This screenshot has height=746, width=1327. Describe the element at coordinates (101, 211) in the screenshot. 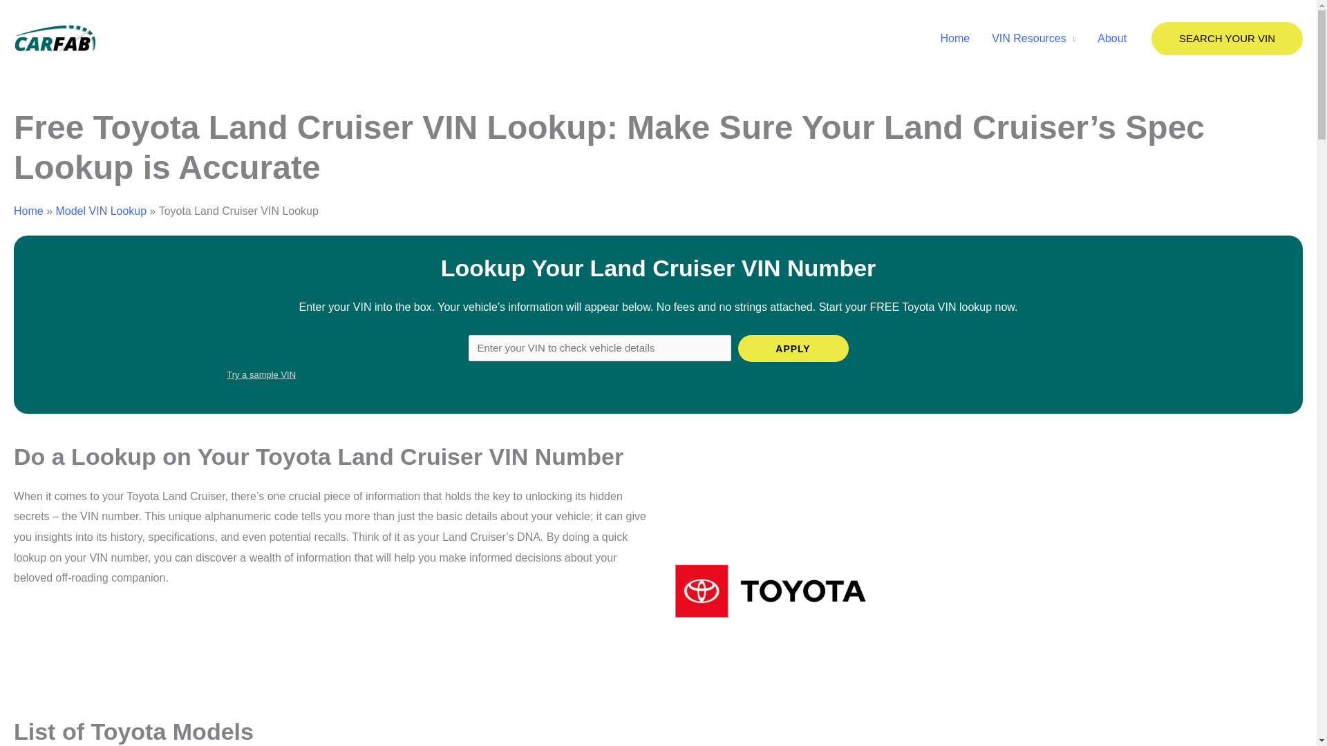

I see `Model VIN Lookup` at that location.